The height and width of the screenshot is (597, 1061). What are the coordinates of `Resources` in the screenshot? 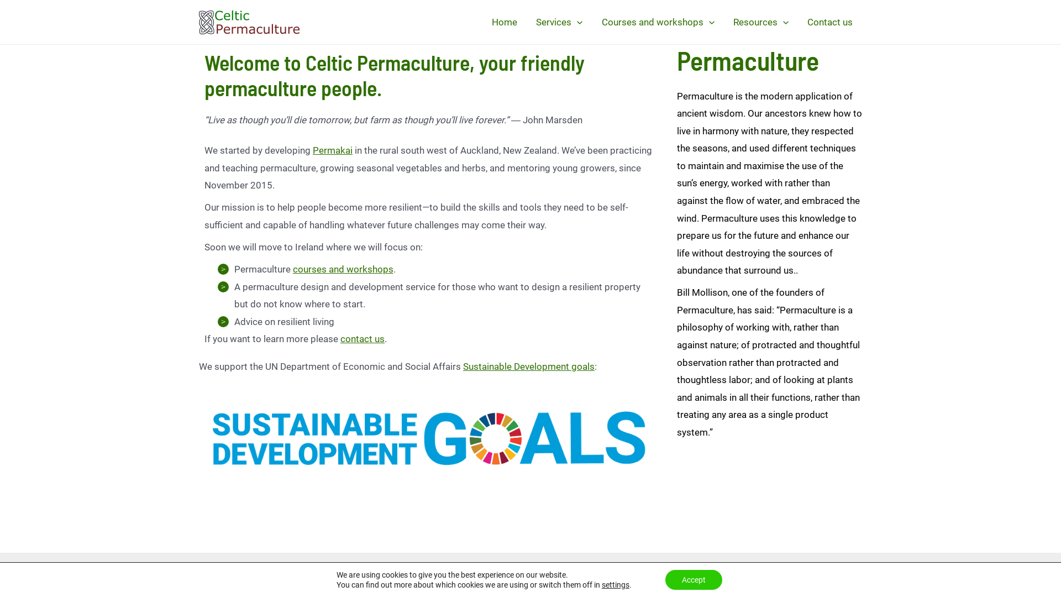 It's located at (761, 22).